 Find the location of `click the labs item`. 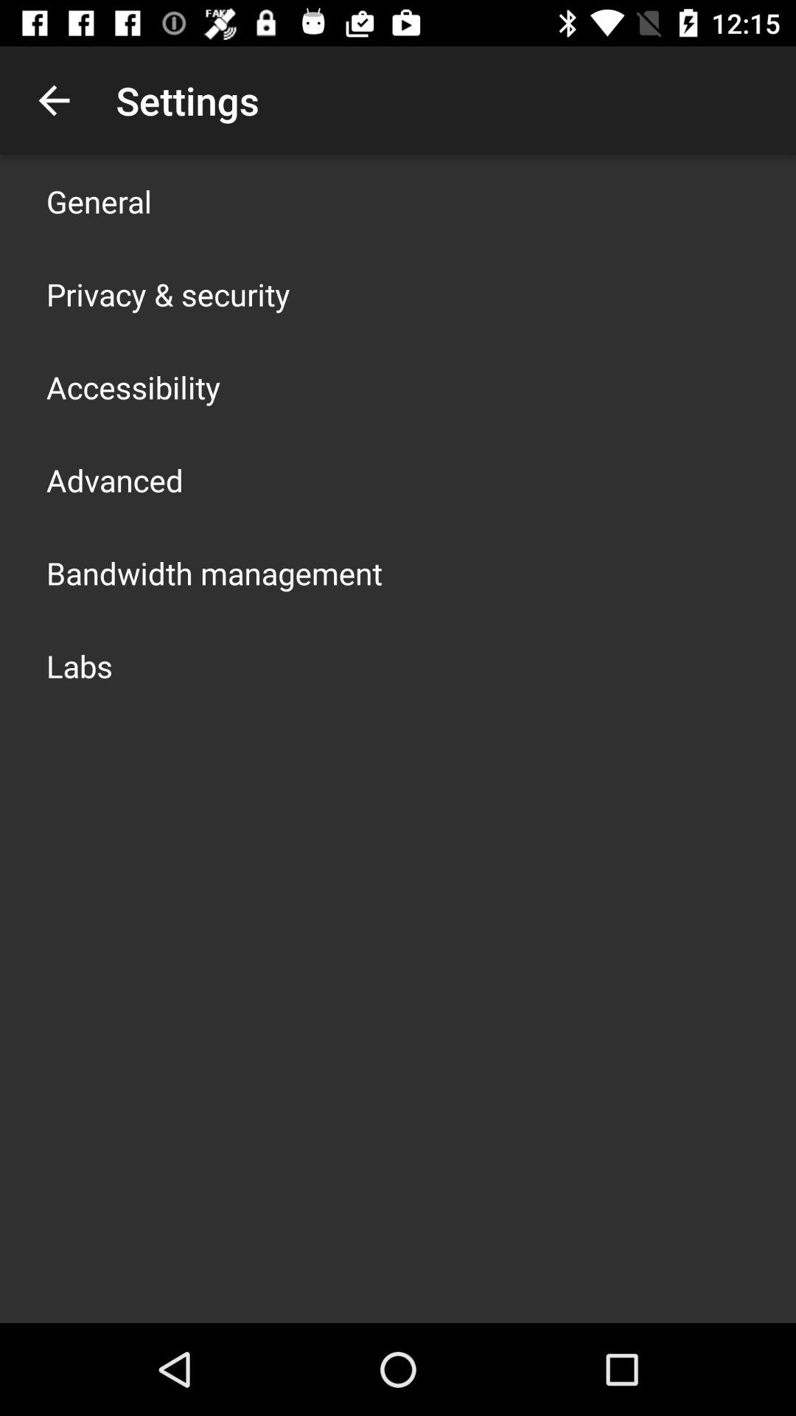

click the labs item is located at coordinates (80, 665).